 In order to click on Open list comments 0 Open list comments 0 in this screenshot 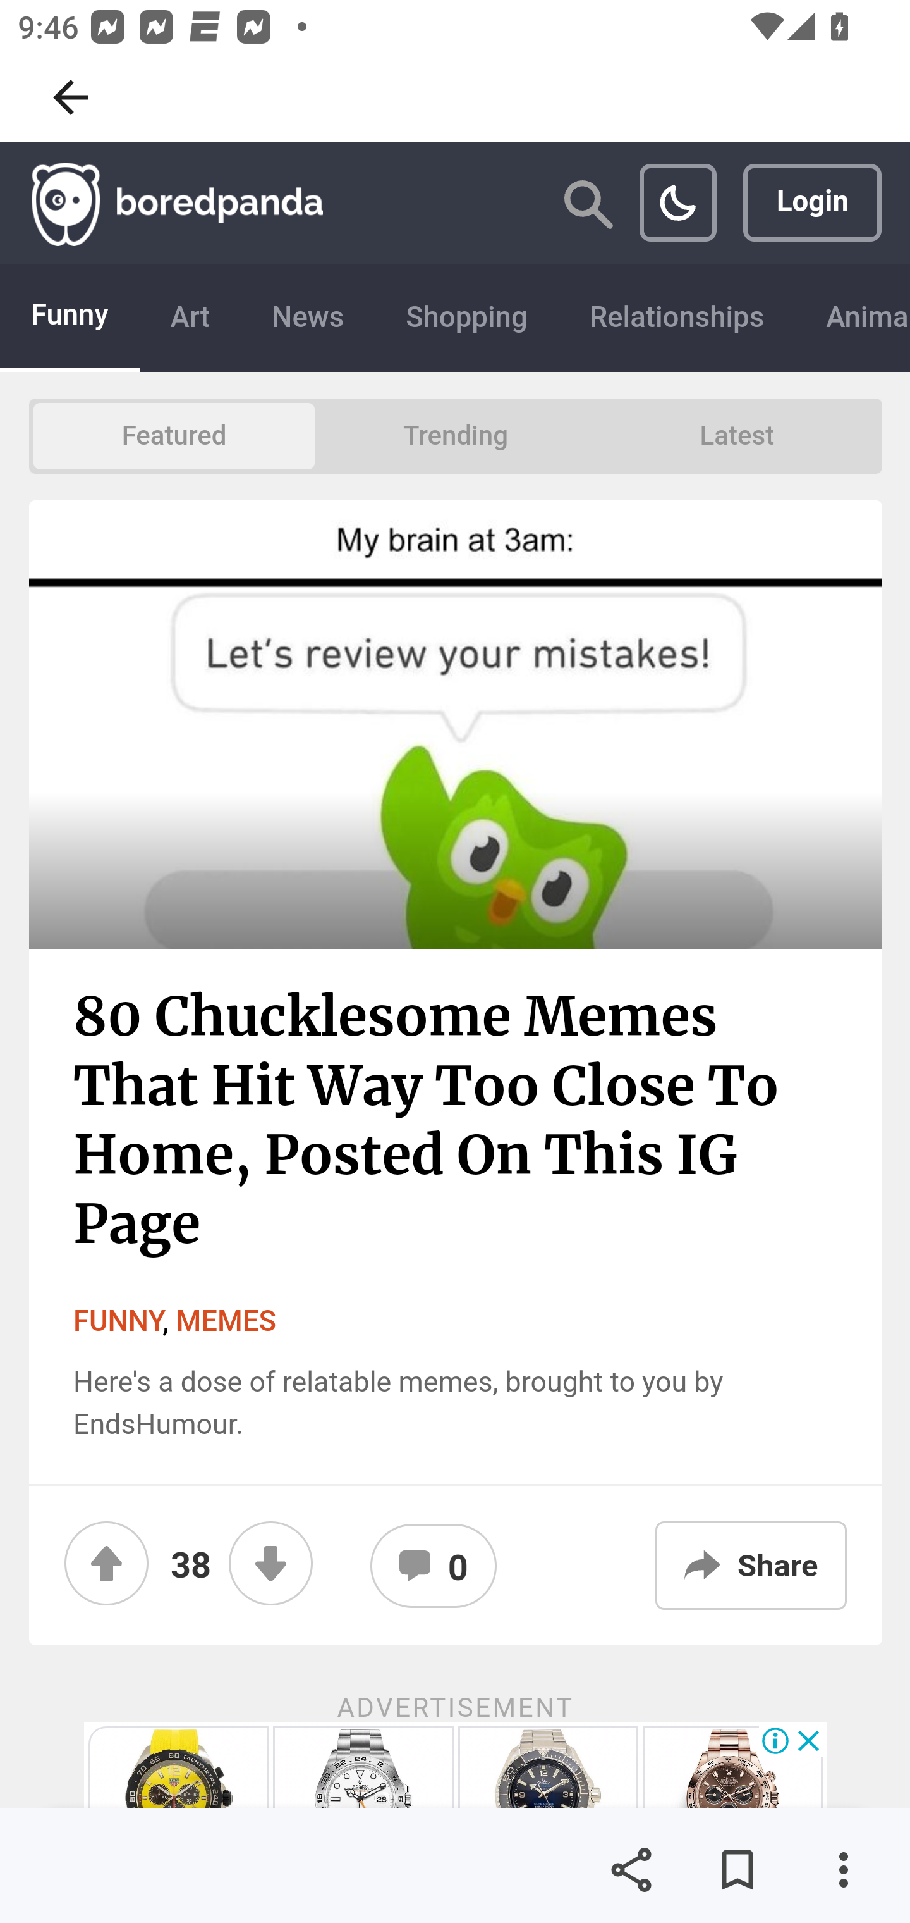, I will do `click(434, 1566)`.